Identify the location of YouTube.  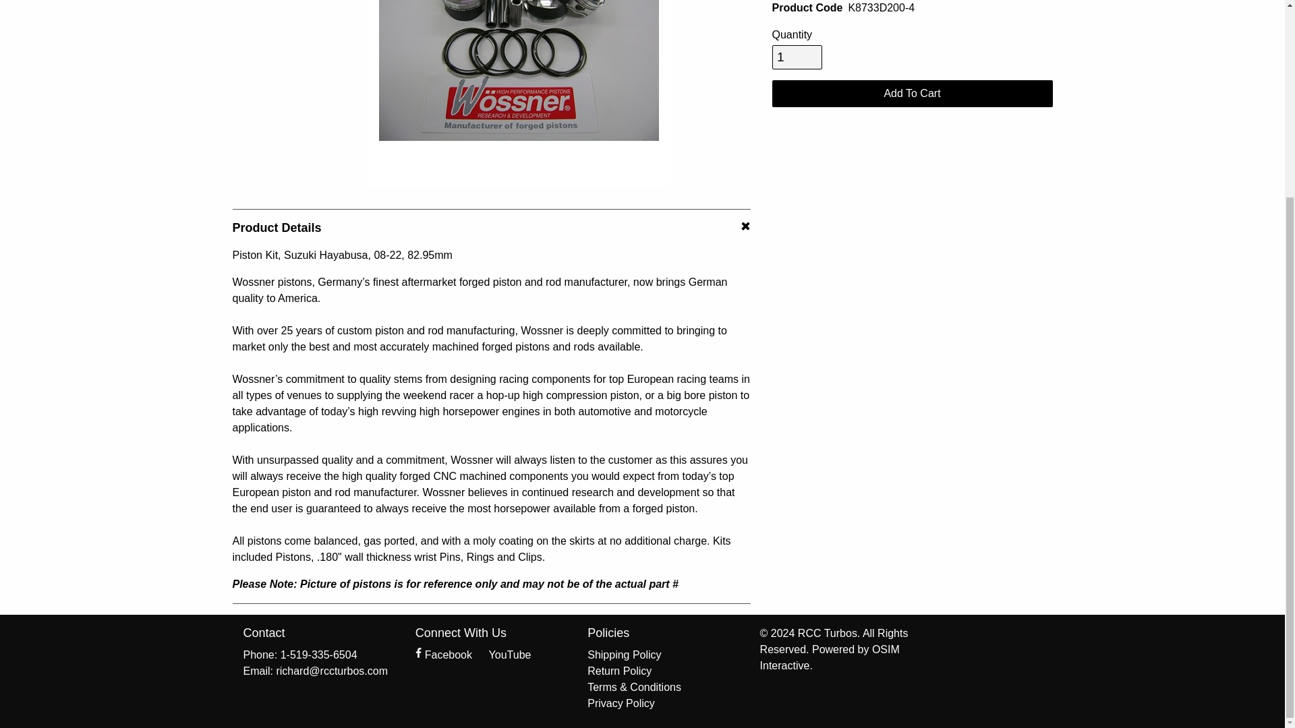
(503, 655).